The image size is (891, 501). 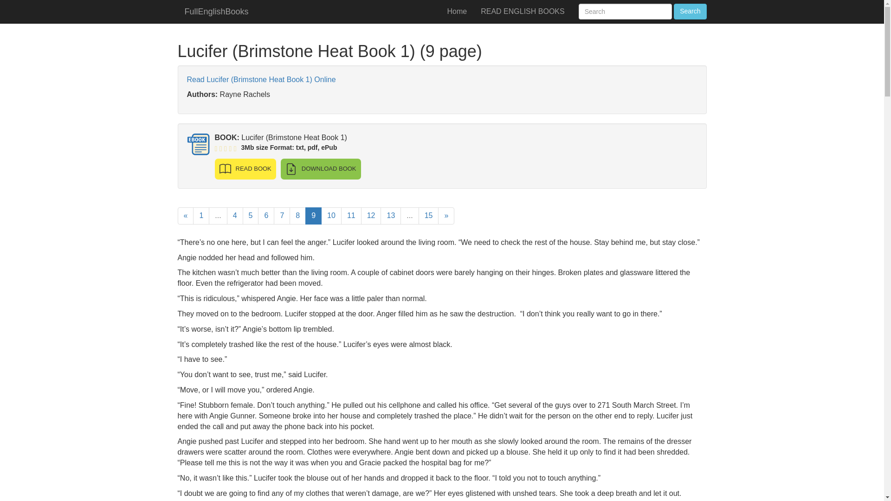 I want to click on 9, so click(x=314, y=216).